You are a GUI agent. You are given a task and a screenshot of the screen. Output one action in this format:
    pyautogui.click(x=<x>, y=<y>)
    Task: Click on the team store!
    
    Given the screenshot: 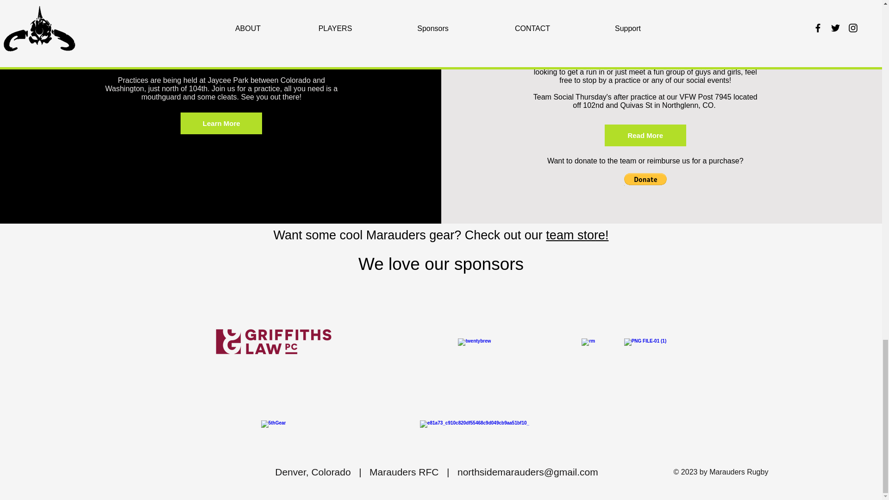 What is the action you would take?
    pyautogui.click(x=577, y=235)
    